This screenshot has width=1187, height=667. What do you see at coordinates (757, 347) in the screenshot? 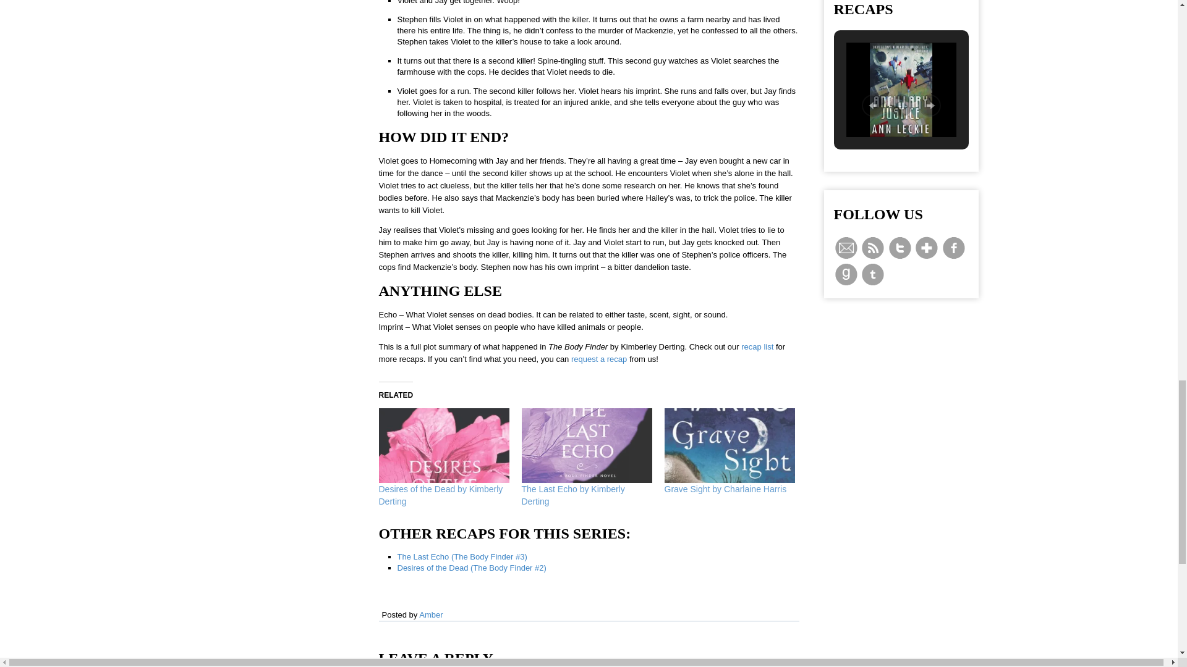
I see `recap list` at bounding box center [757, 347].